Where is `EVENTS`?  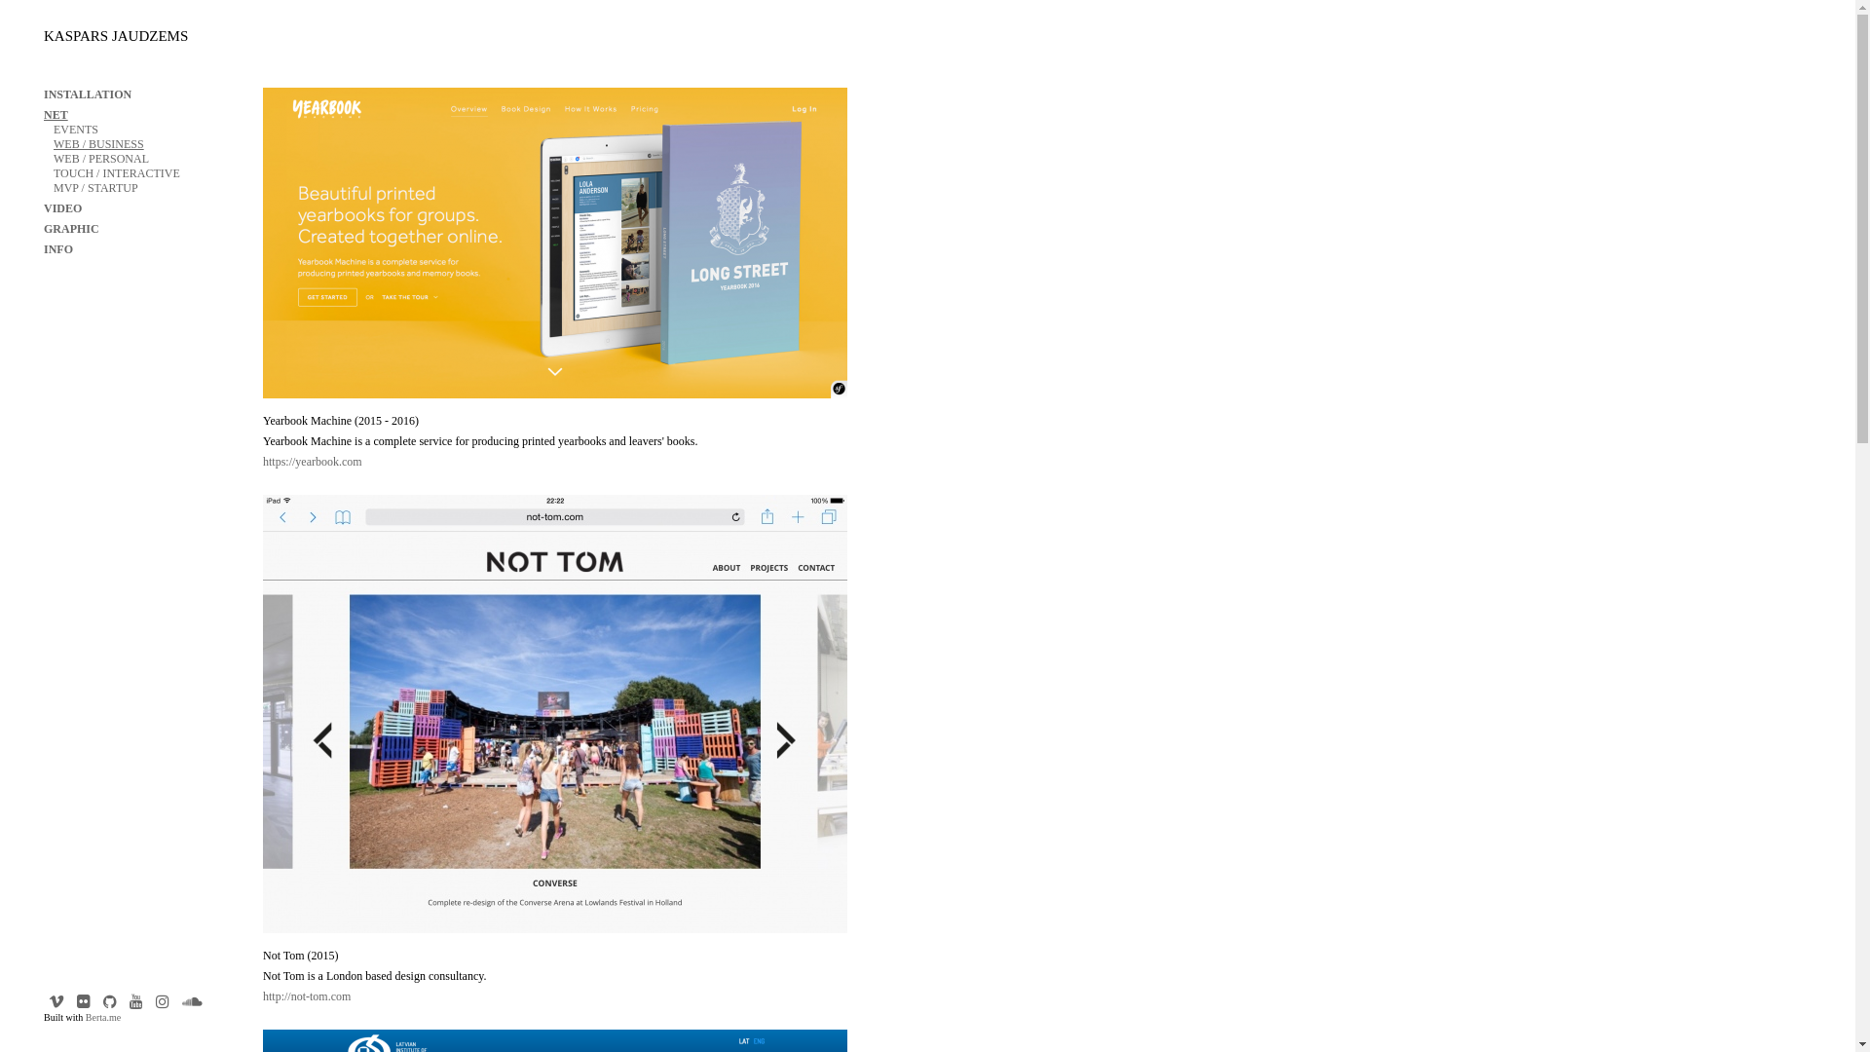
EVENTS is located at coordinates (76, 130).